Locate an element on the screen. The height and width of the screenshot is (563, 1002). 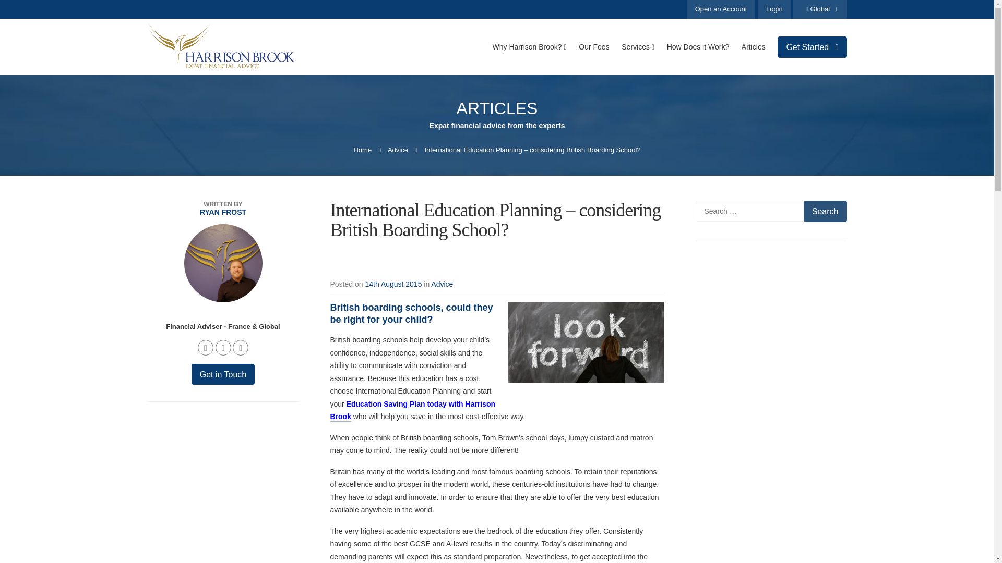
Home is located at coordinates (362, 149).